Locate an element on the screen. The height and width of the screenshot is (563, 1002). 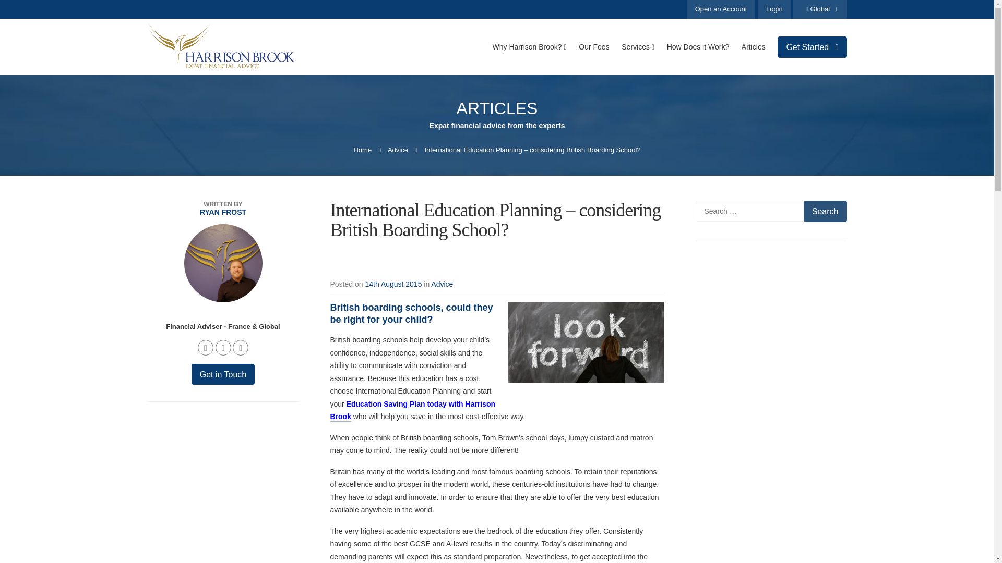
Home is located at coordinates (362, 149).